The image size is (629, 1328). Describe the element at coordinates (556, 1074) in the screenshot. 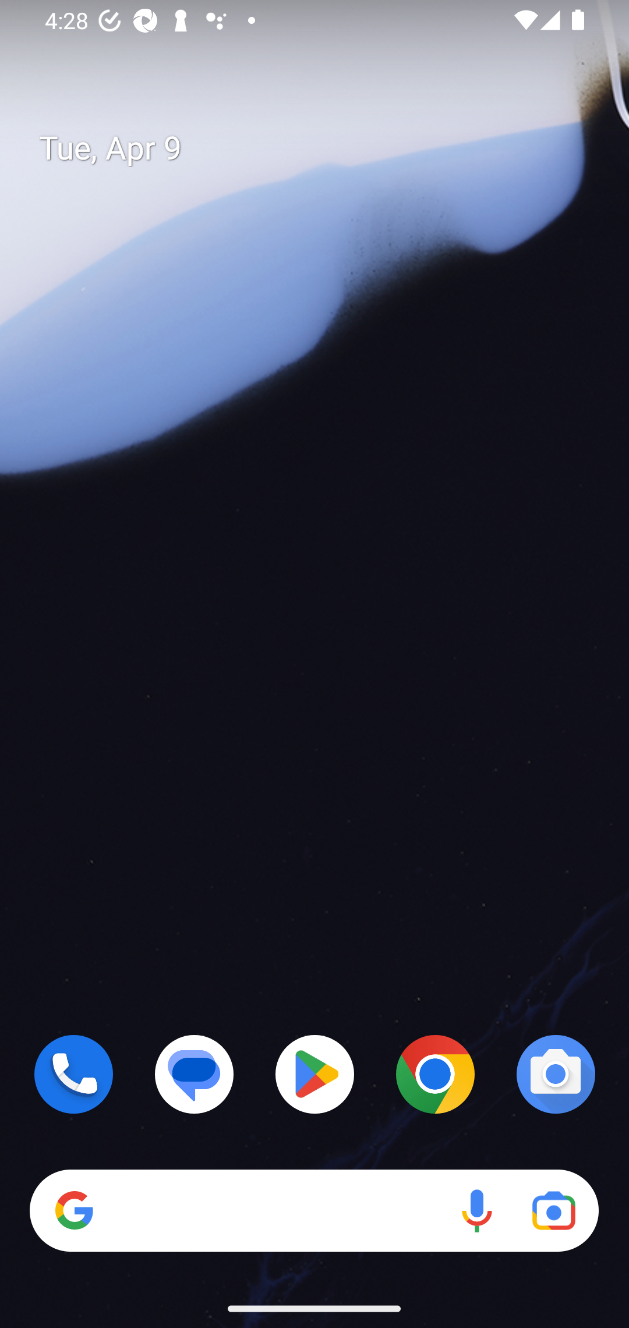

I see `Camera` at that location.